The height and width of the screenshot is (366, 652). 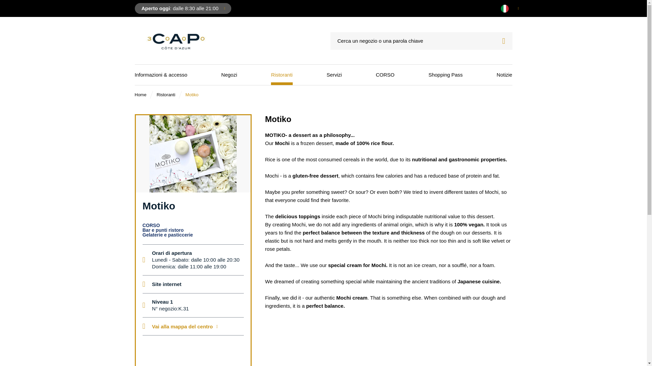 What do you see at coordinates (185, 326) in the screenshot?
I see `Vai alla mappa del centro` at bounding box center [185, 326].